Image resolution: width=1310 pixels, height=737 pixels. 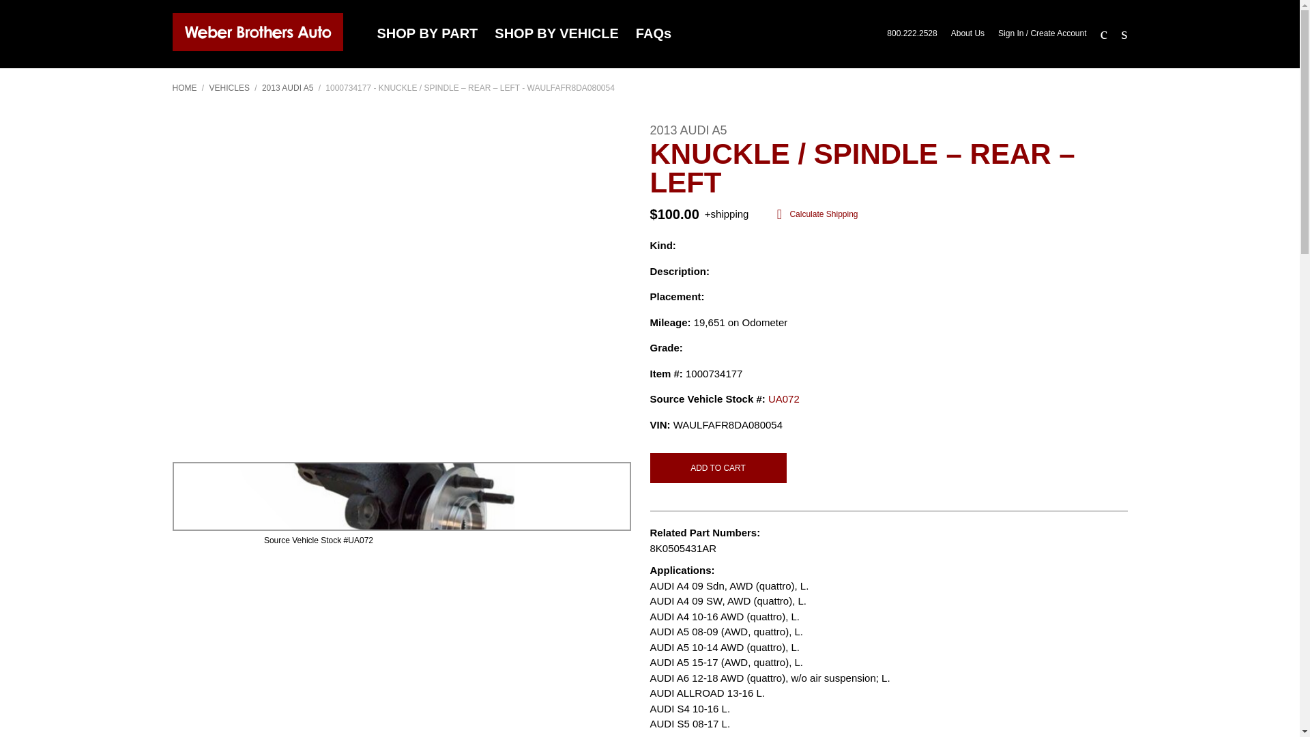 I want to click on FAQs, so click(x=653, y=33).